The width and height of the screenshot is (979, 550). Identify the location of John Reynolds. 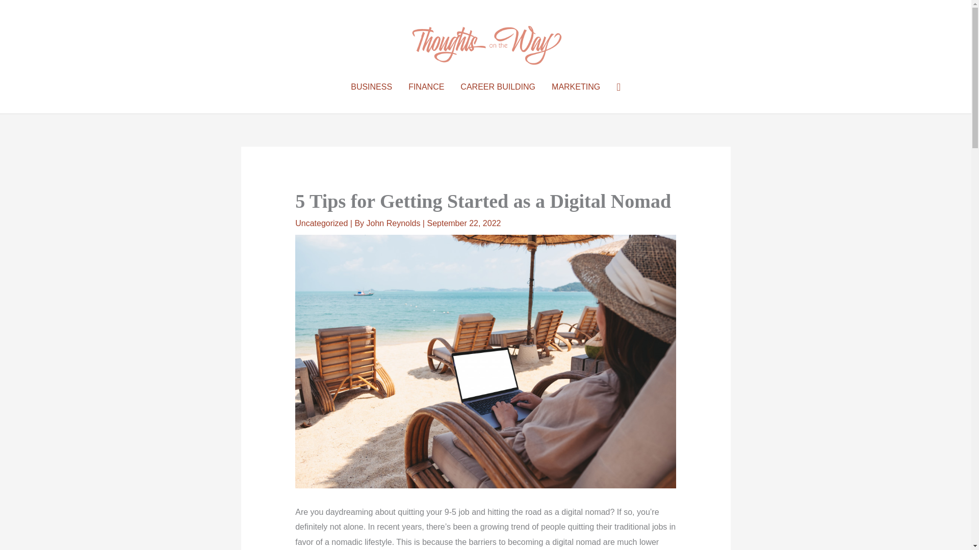
(395, 223).